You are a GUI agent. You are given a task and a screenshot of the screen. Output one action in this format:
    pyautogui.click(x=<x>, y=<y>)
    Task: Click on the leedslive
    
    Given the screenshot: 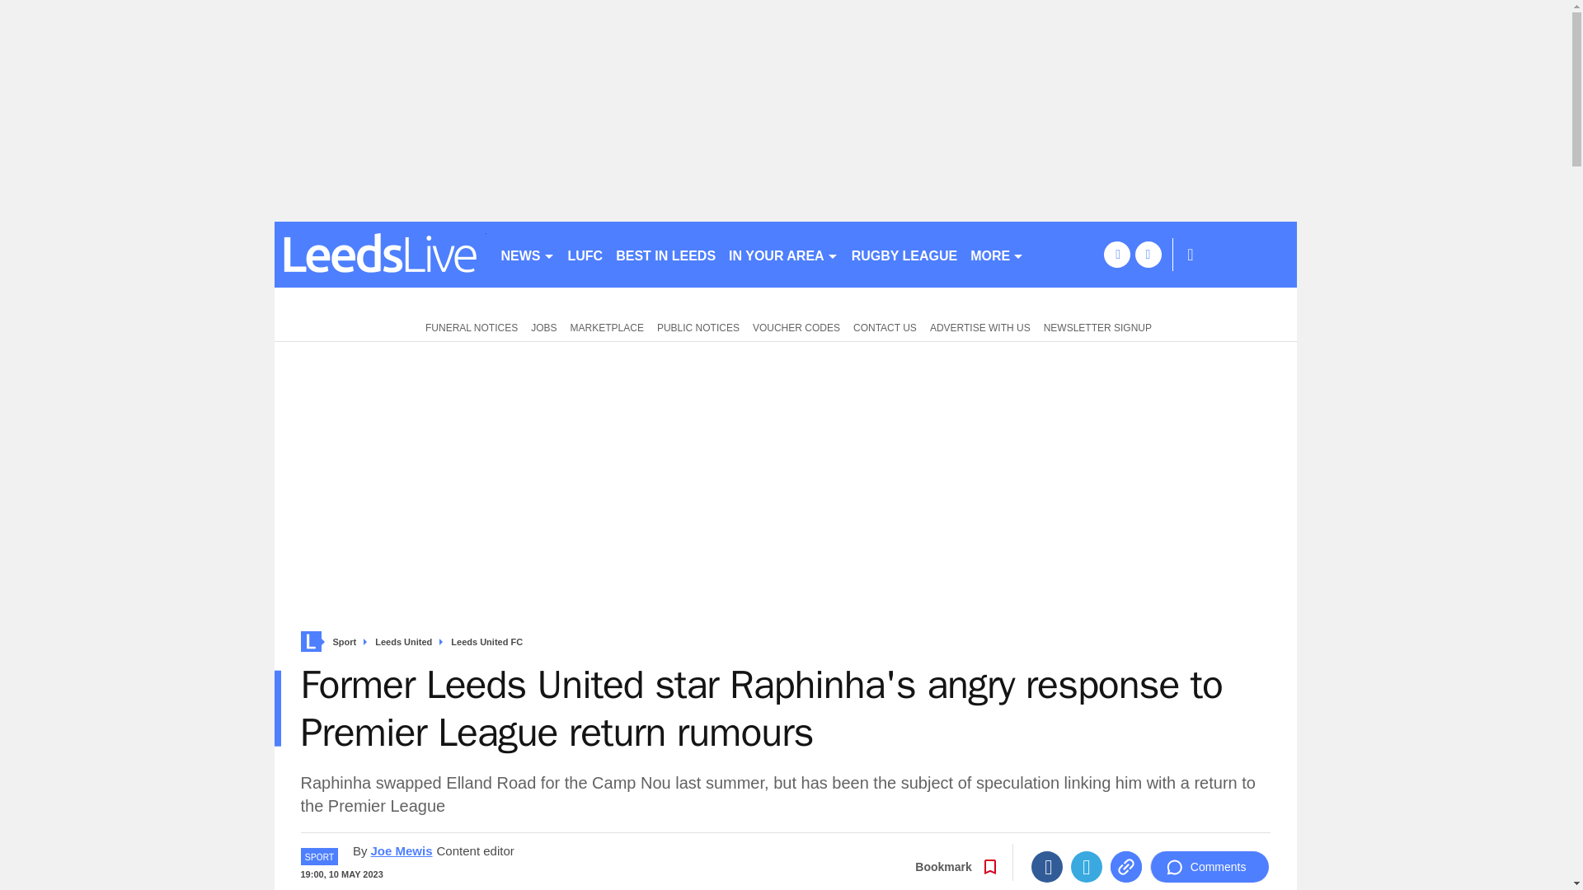 What is the action you would take?
    pyautogui.click(x=379, y=254)
    